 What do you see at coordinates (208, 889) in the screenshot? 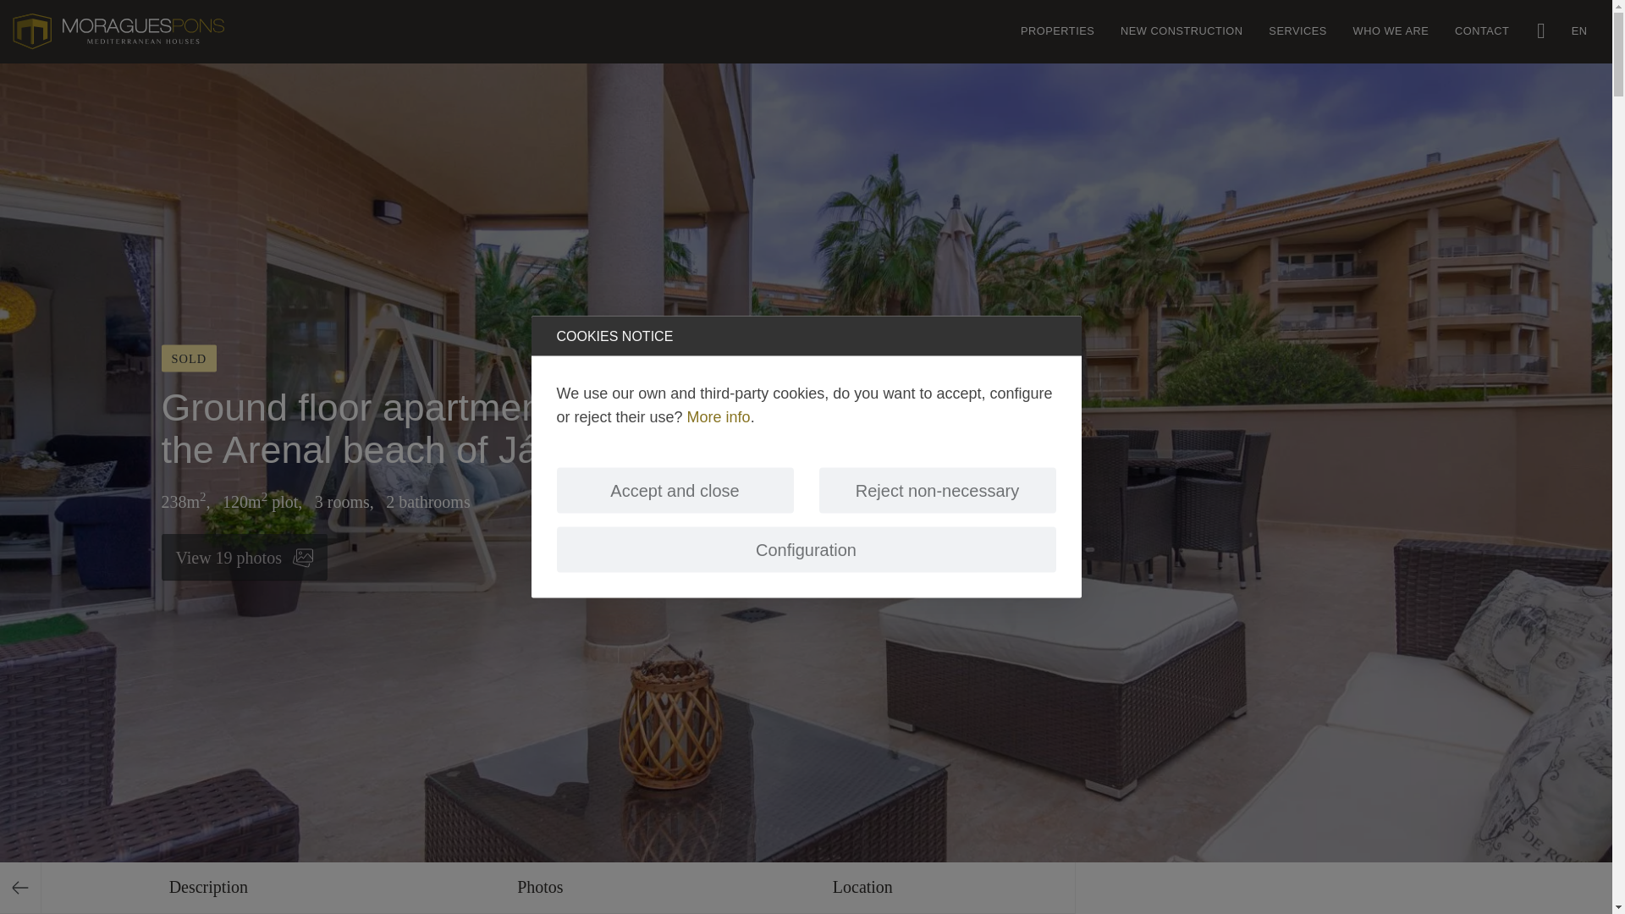
I see `Configuration` at bounding box center [208, 889].